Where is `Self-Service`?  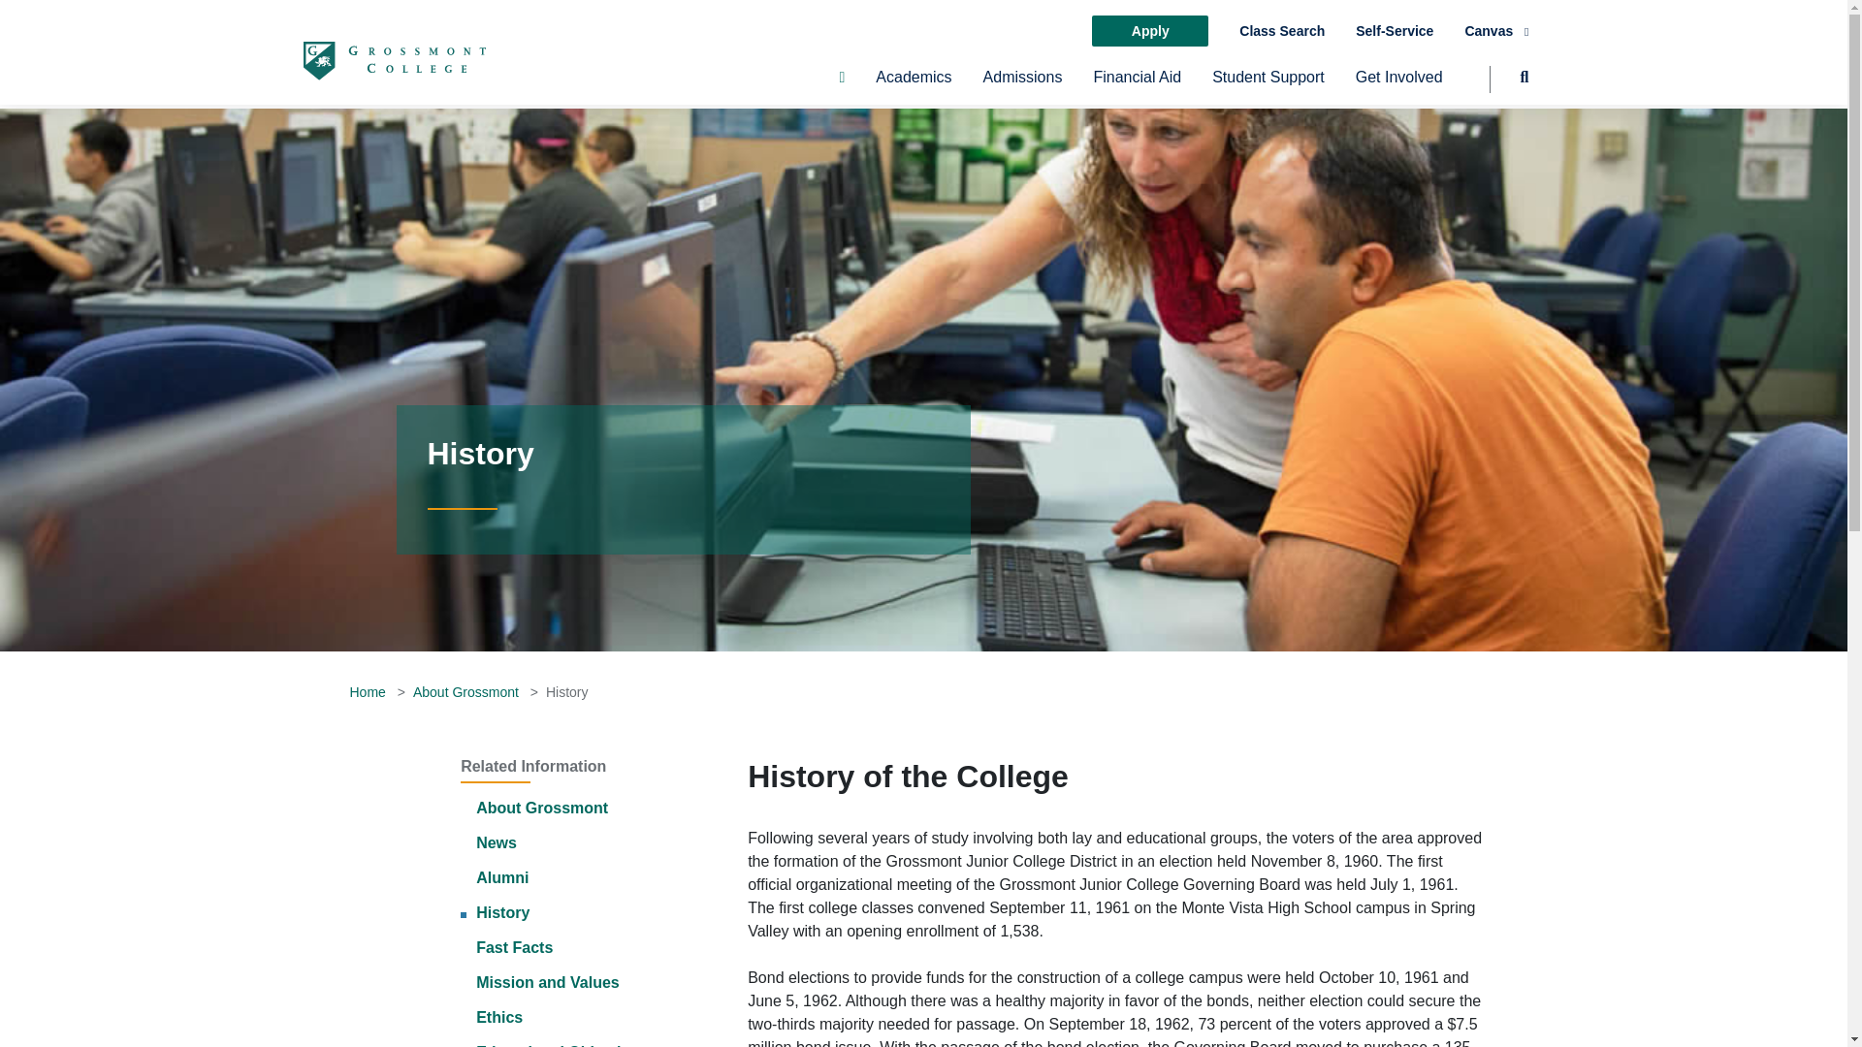 Self-Service is located at coordinates (1395, 31).